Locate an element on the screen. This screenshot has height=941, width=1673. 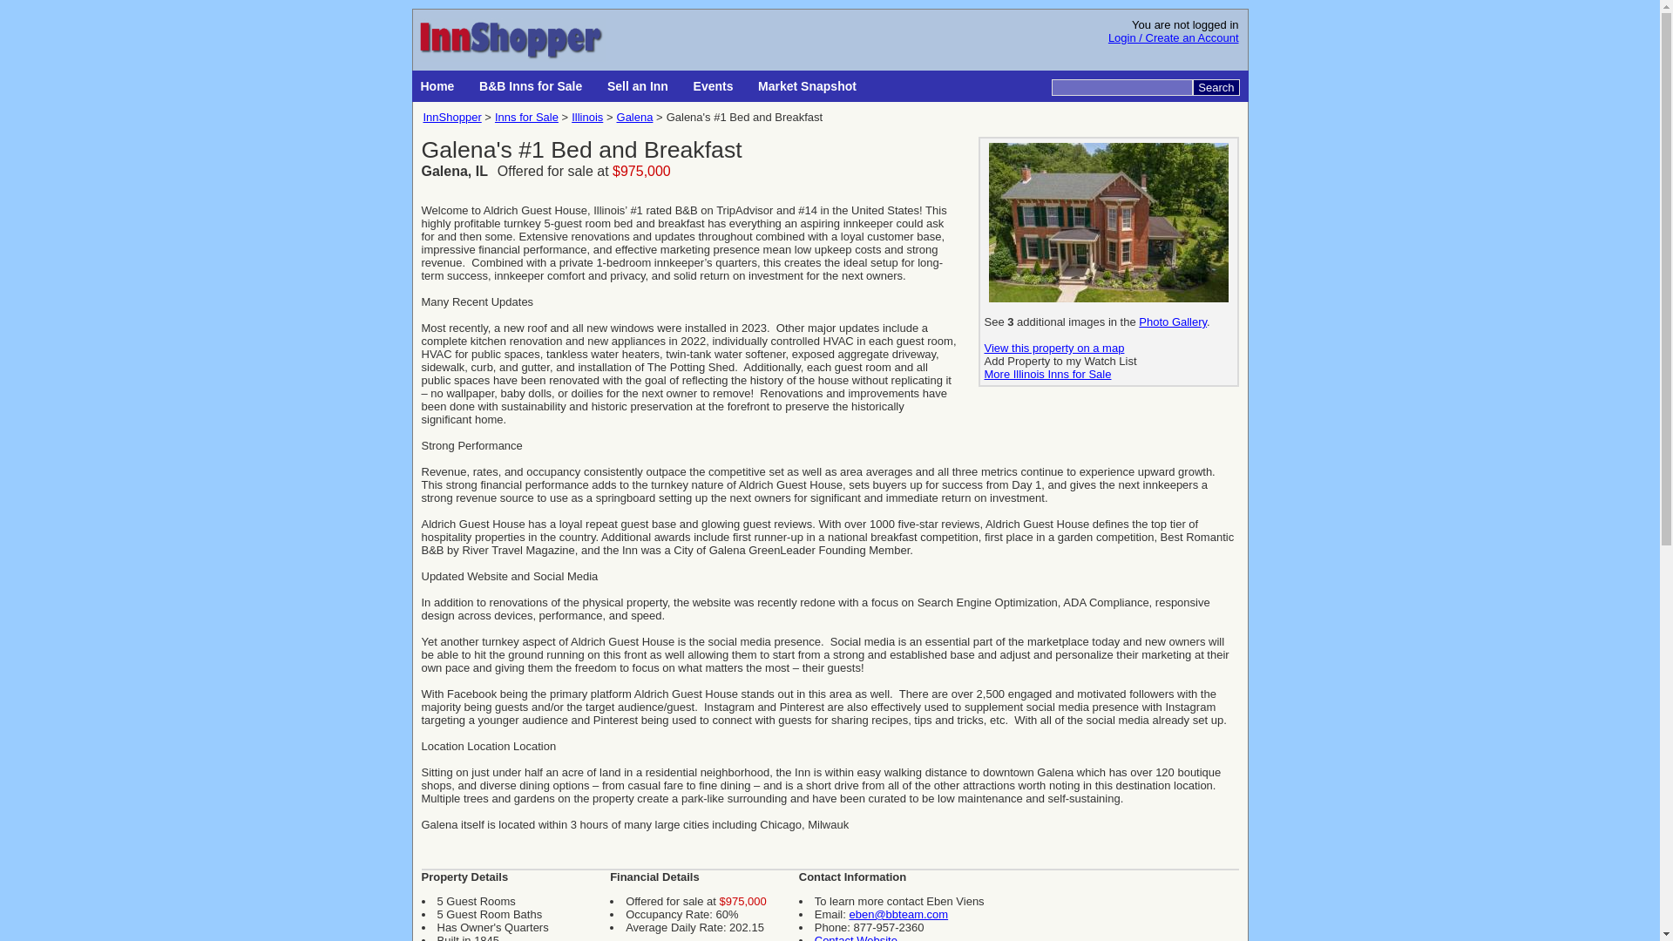
Illinois is located at coordinates (587, 117).